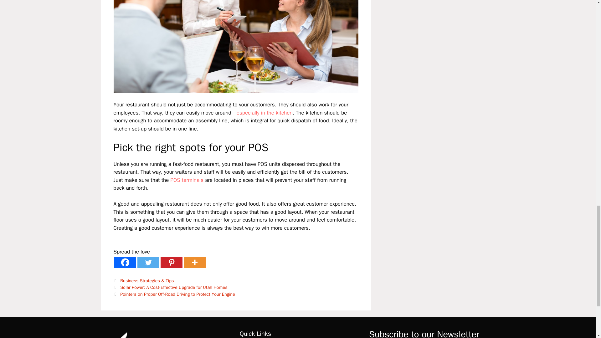 The width and height of the screenshot is (601, 338). Describe the element at coordinates (177, 294) in the screenshot. I see `Pointers on Proper Off-Road Driving to Protect Your Engine` at that location.